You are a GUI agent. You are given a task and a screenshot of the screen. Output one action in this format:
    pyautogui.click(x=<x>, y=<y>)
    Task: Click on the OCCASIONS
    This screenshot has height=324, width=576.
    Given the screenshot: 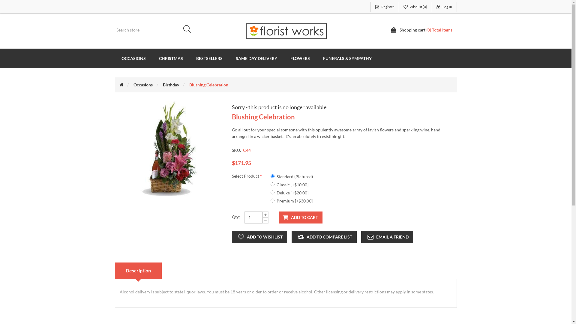 What is the action you would take?
    pyautogui.click(x=133, y=58)
    